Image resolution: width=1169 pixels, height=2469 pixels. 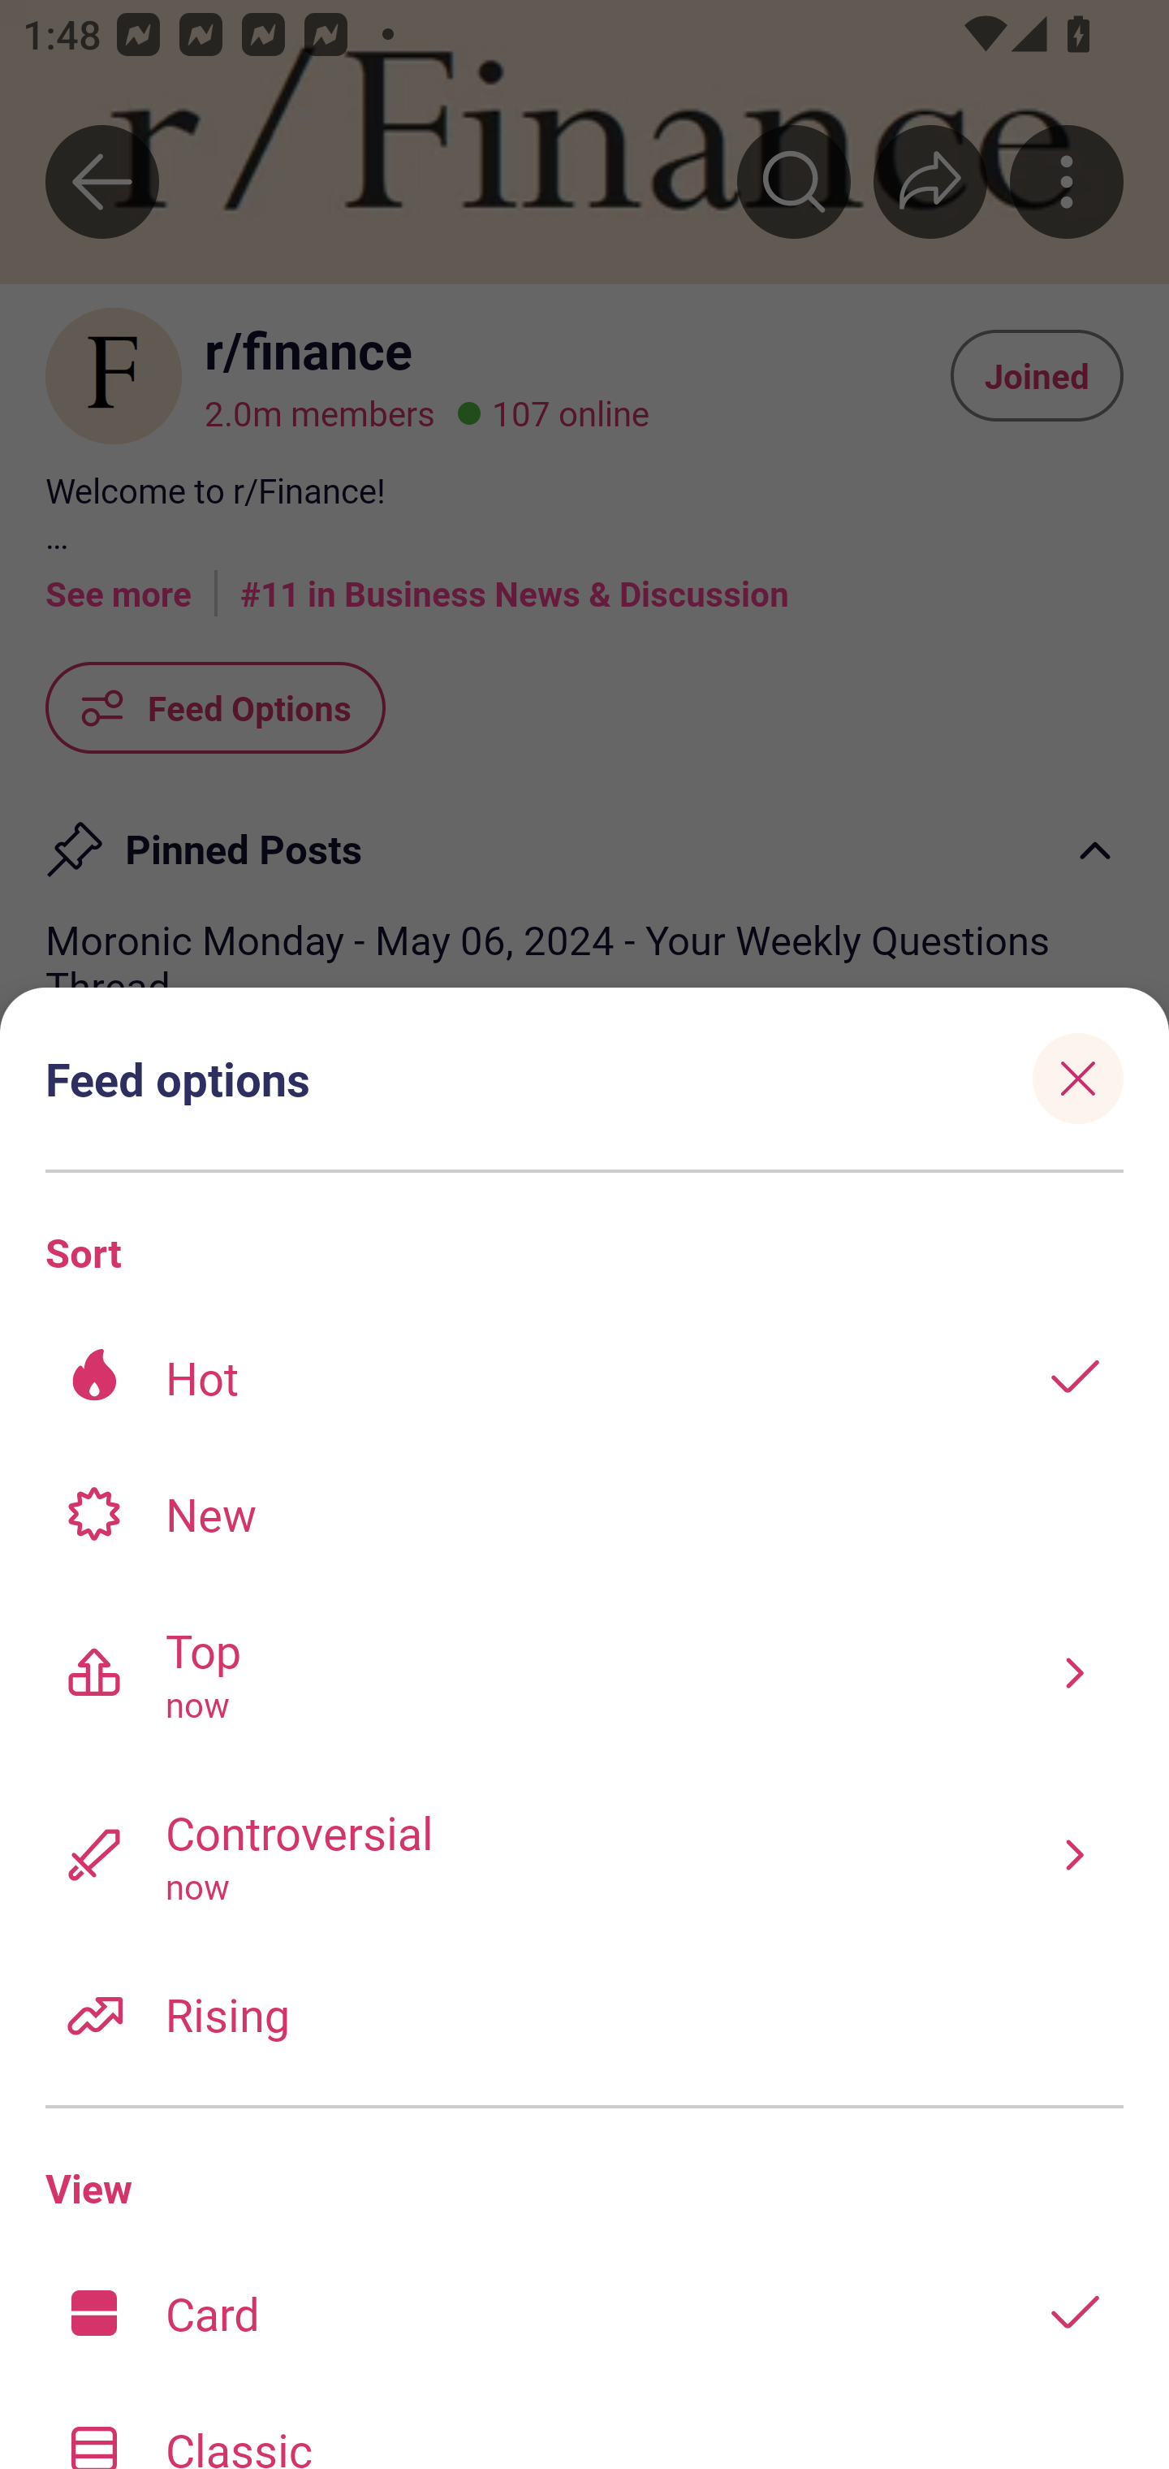 I want to click on Rising, so click(x=584, y=2013).